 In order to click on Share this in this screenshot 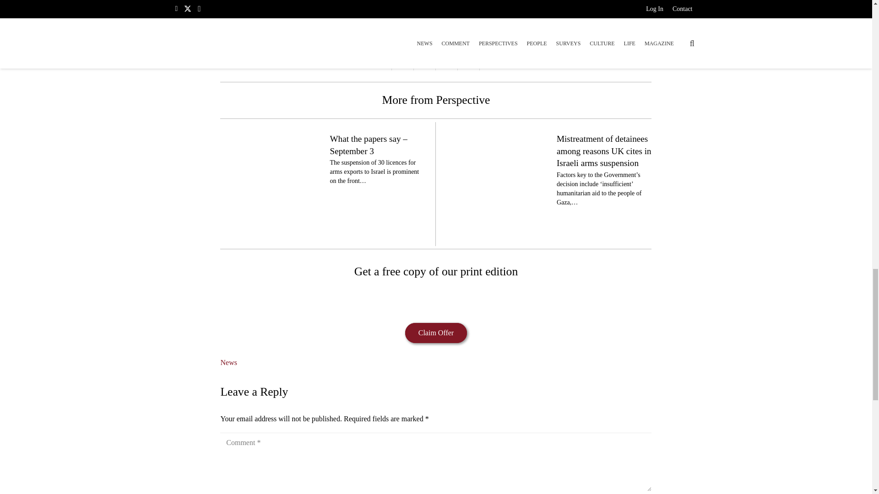, I will do `click(403, 63)`.